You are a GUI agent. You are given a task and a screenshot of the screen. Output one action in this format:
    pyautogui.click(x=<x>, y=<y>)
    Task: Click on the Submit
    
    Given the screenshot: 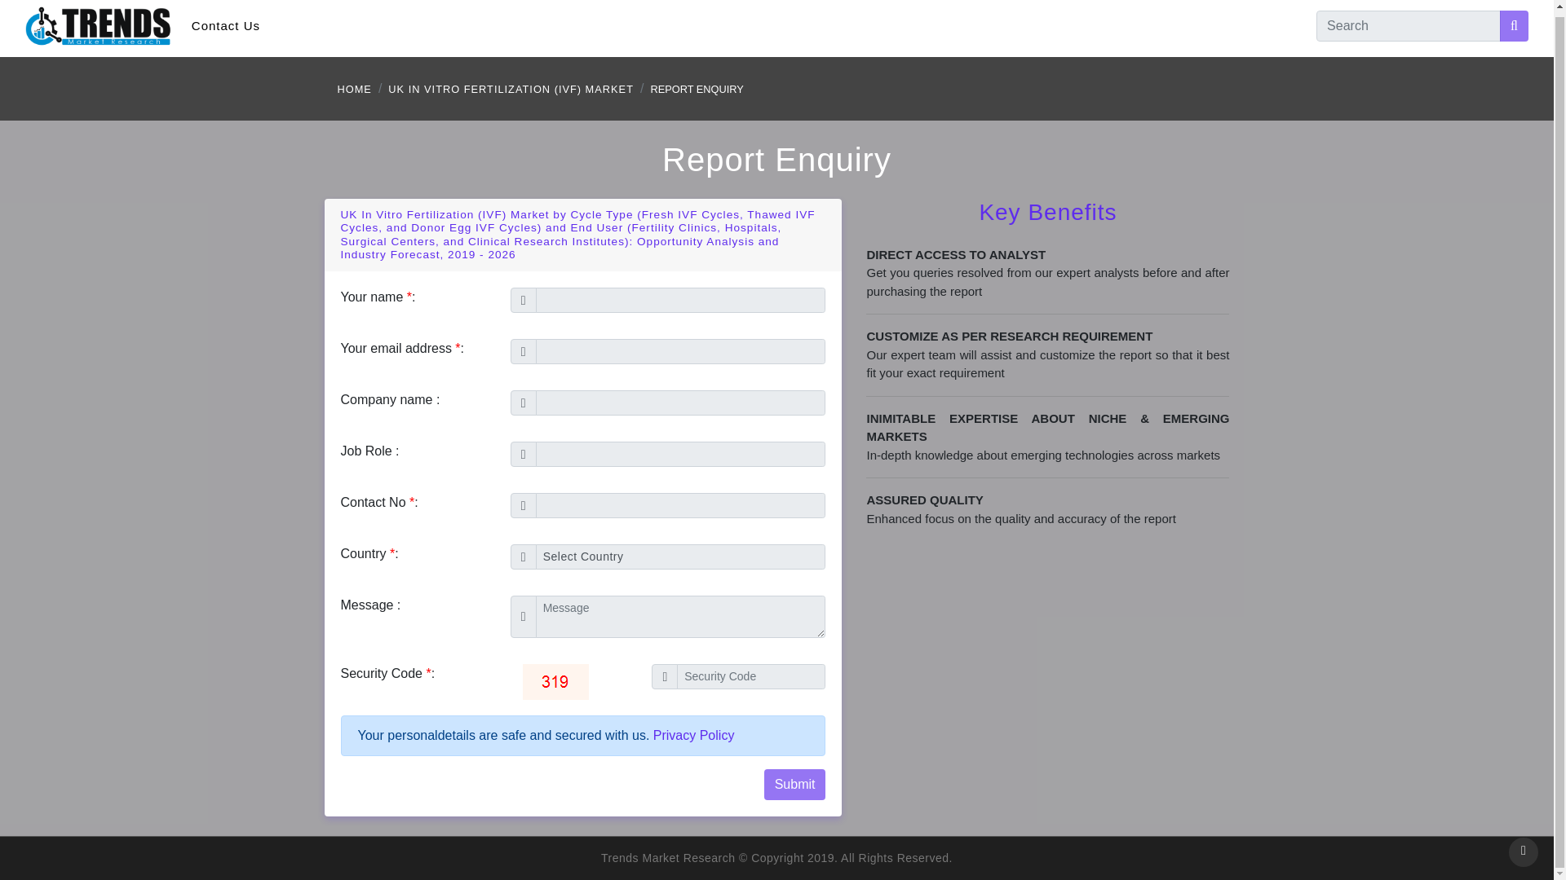 What is the action you would take?
    pyautogui.click(x=794, y=784)
    